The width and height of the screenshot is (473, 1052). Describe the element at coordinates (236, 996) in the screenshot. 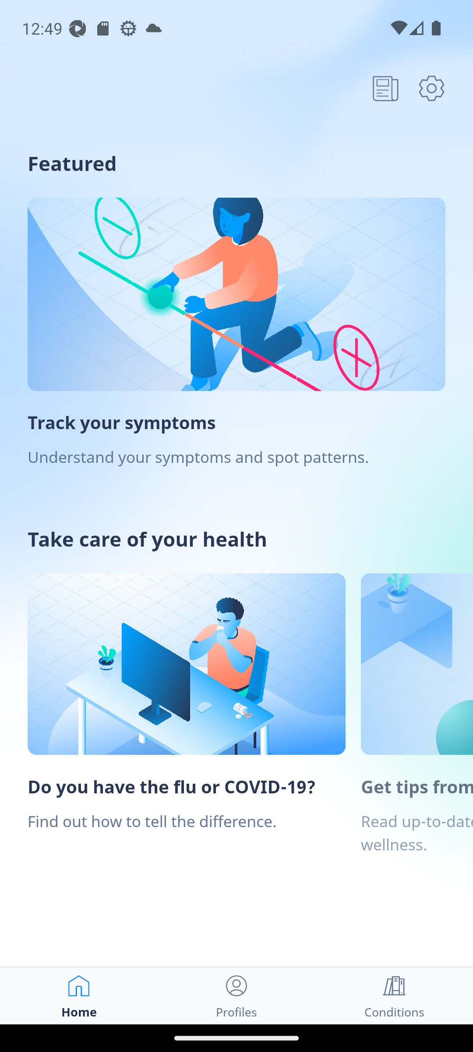

I see `Profiles` at that location.